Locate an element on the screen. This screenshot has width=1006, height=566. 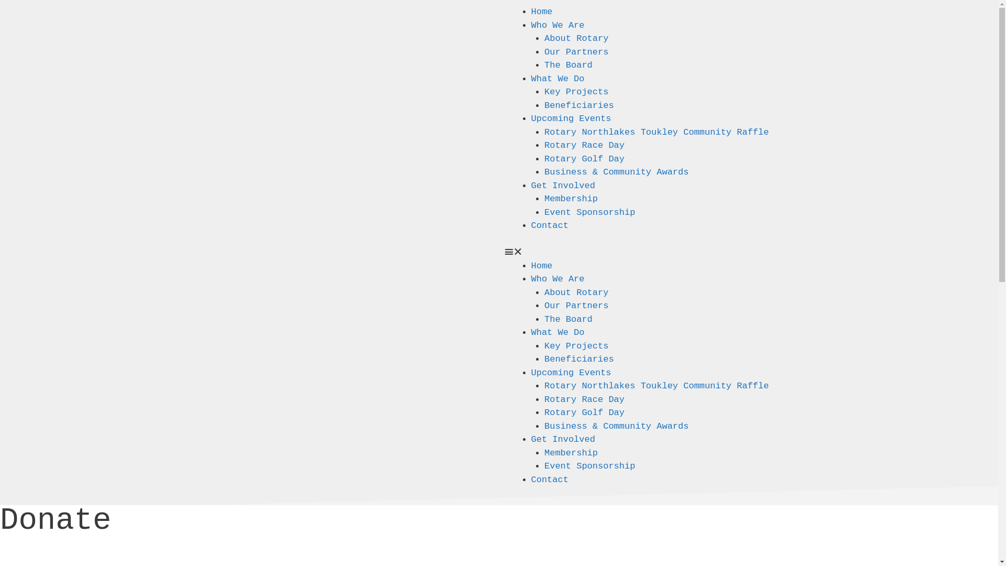
What We Do is located at coordinates (557, 79).